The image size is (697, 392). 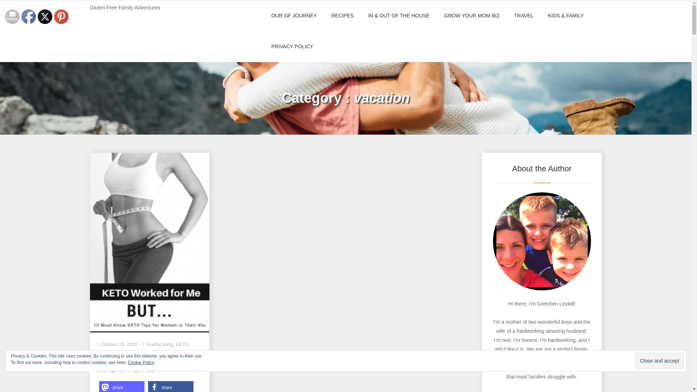 What do you see at coordinates (29, 16) in the screenshot?
I see `Facebook` at bounding box center [29, 16].